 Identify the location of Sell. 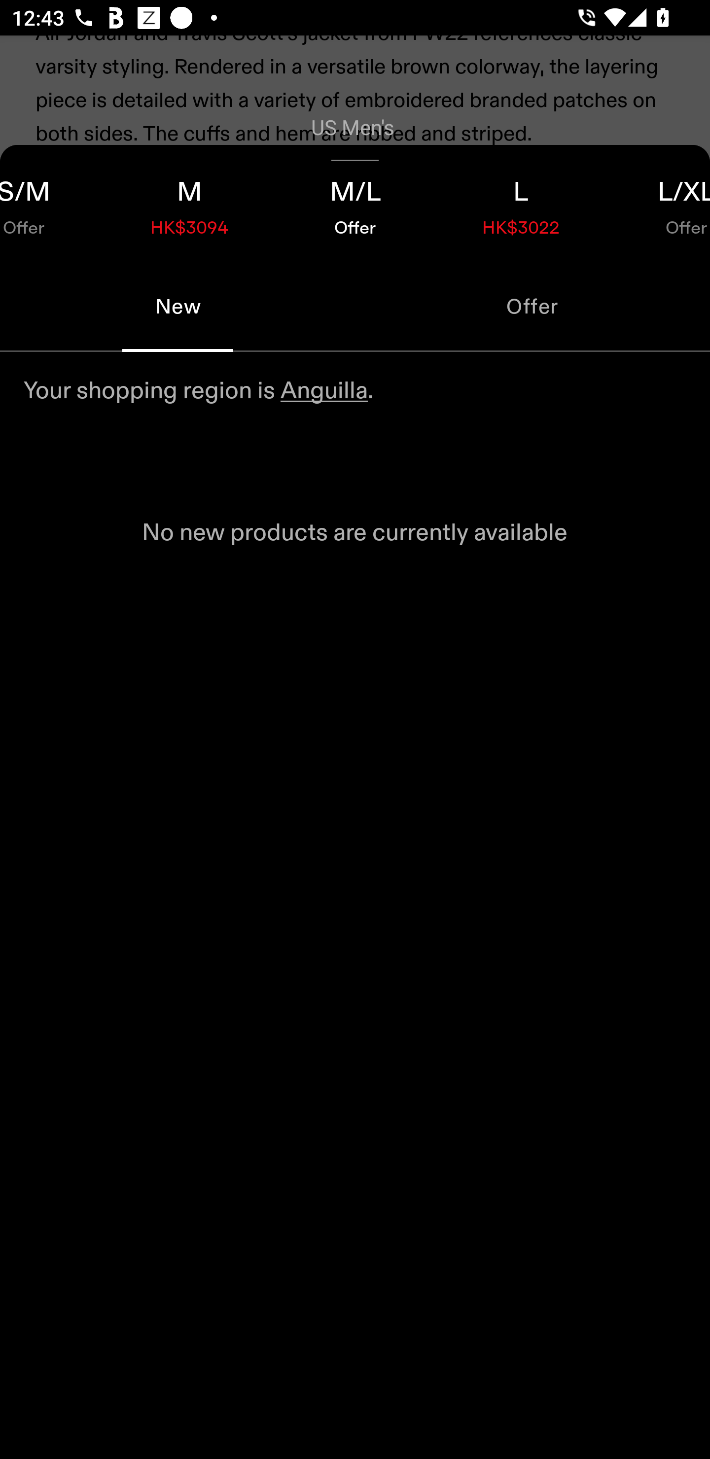
(142, 337).